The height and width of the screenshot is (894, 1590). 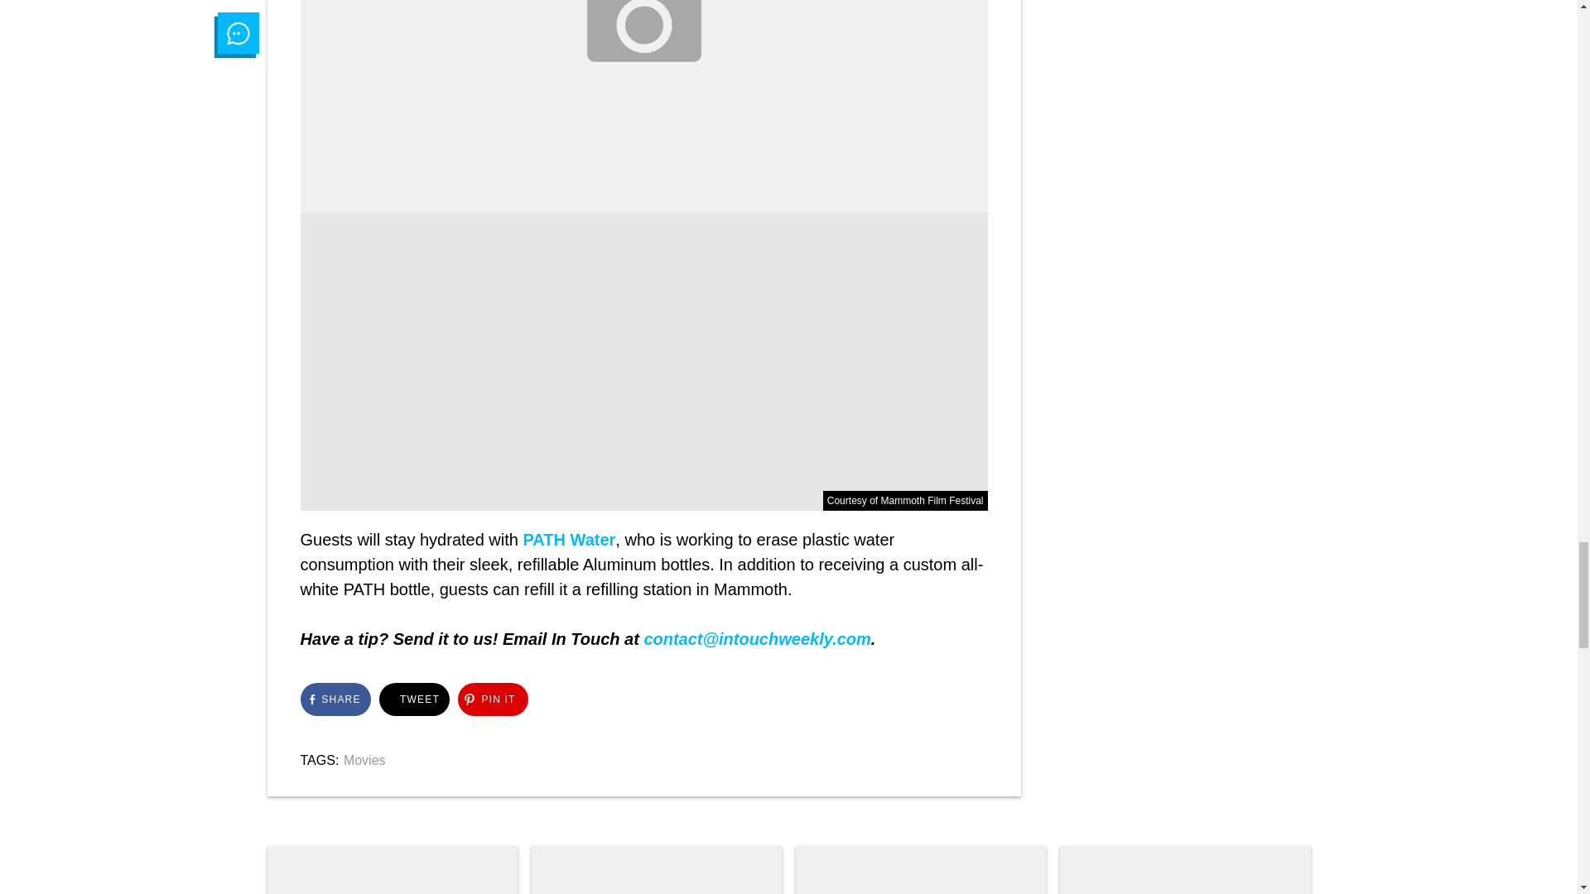 I want to click on Click to share on Twitter, so click(x=414, y=699).